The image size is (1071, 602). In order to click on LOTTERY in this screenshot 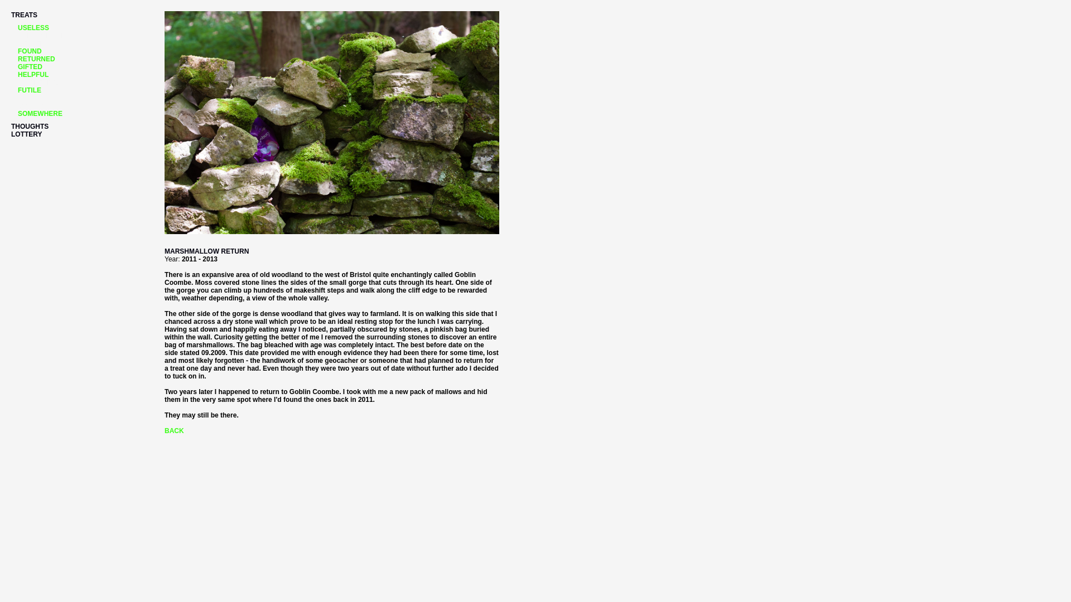, I will do `click(27, 134)`.